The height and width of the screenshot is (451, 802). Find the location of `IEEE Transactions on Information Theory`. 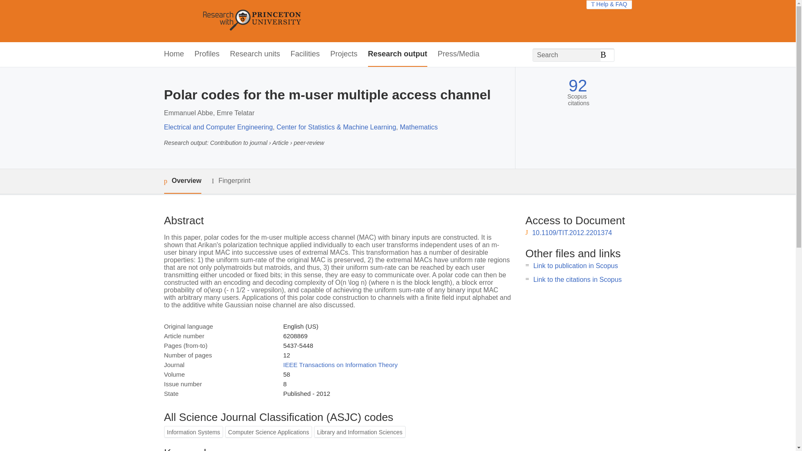

IEEE Transactions on Information Theory is located at coordinates (340, 365).